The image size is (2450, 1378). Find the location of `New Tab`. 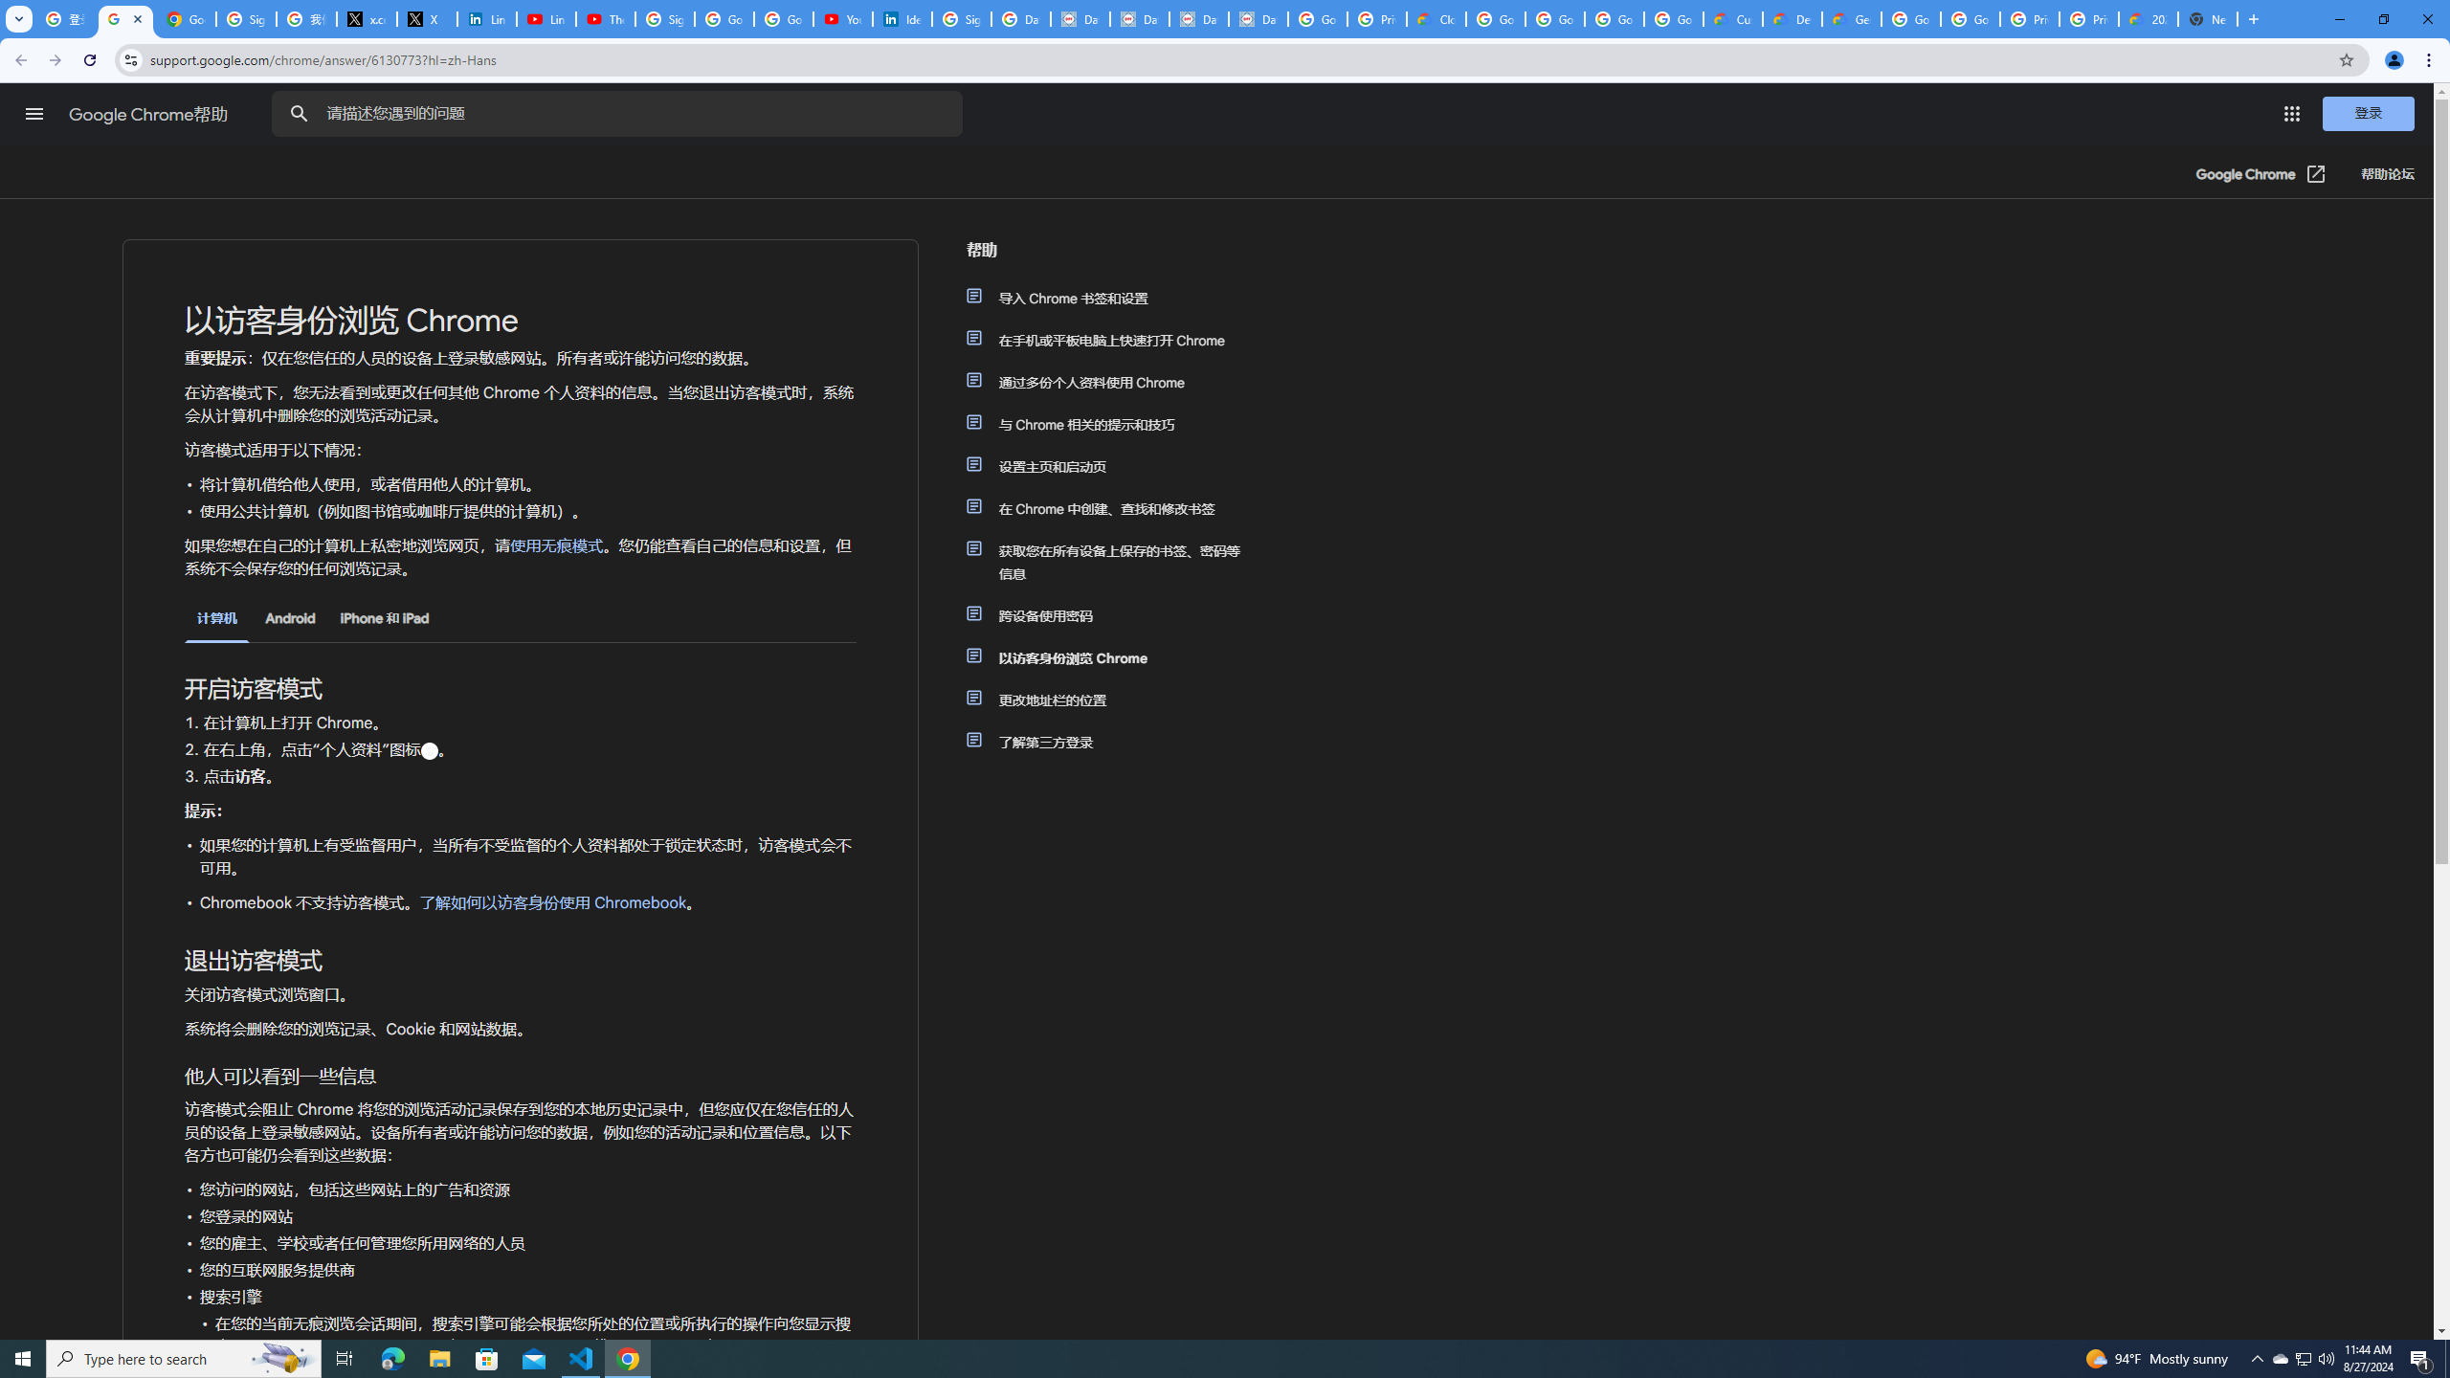

New Tab is located at coordinates (2209, 19).